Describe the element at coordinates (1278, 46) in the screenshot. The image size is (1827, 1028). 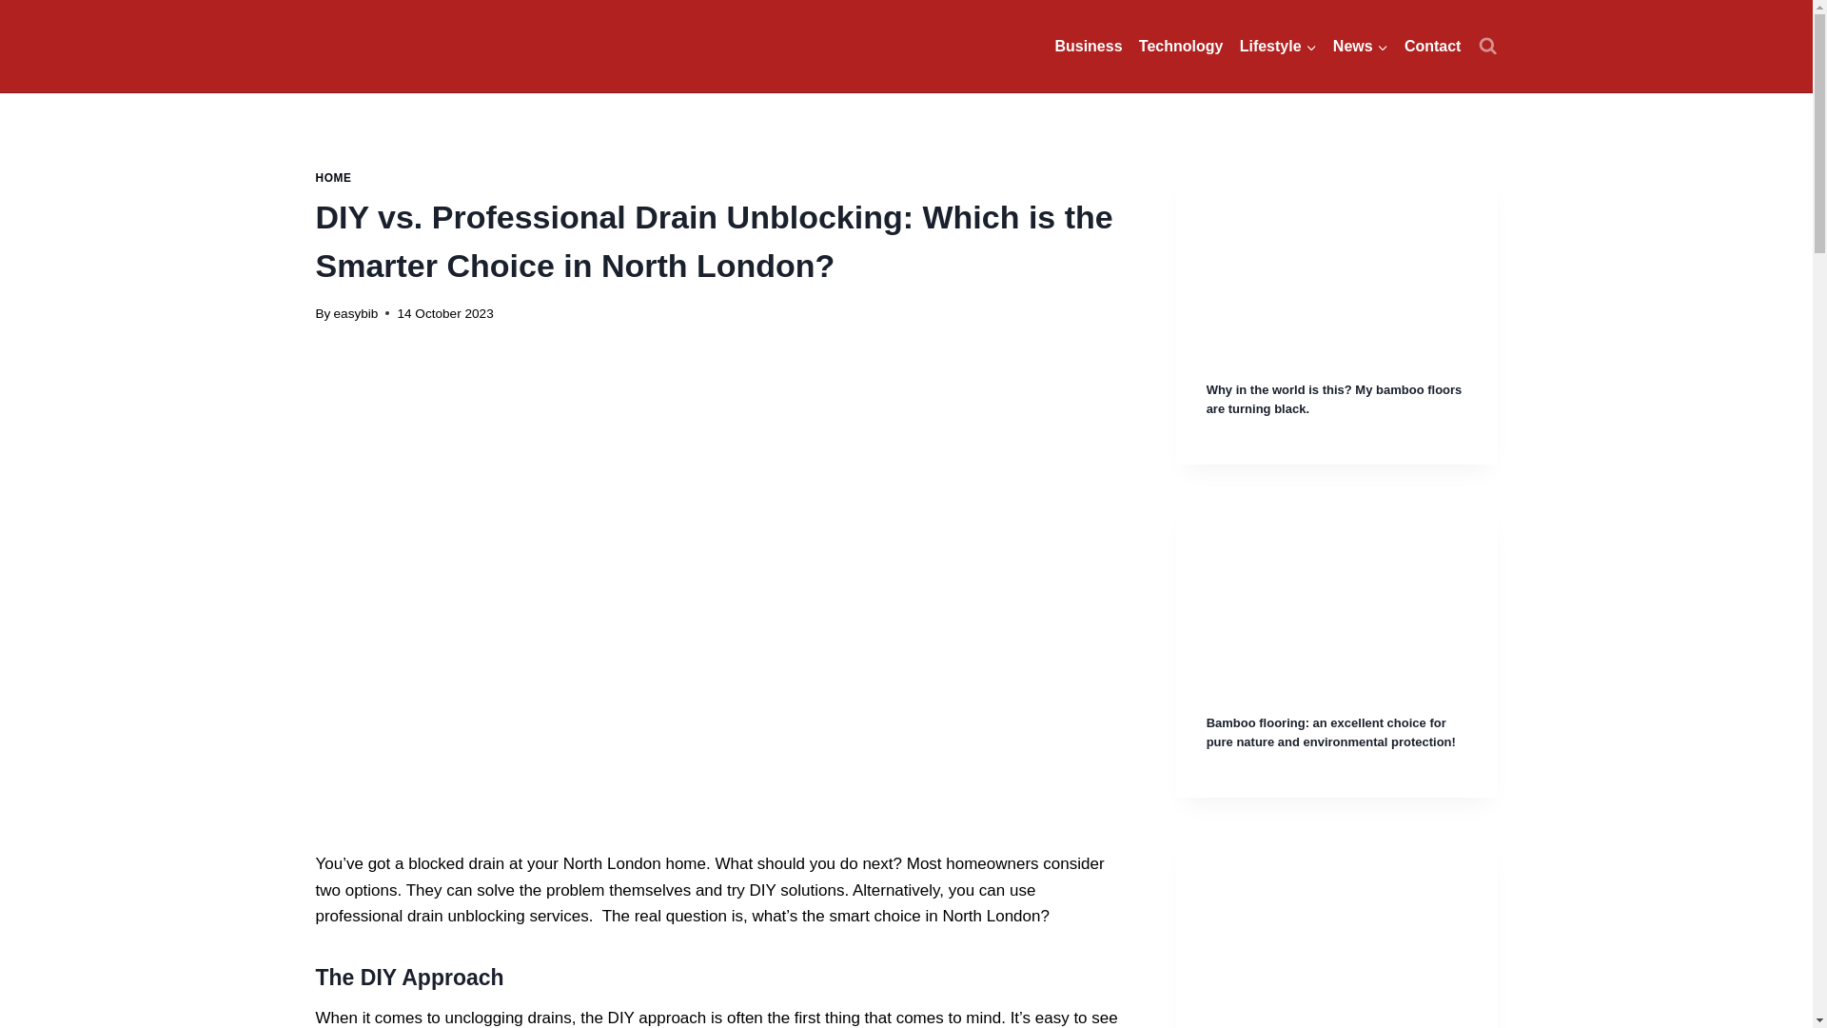
I see `Lifestyle` at that location.